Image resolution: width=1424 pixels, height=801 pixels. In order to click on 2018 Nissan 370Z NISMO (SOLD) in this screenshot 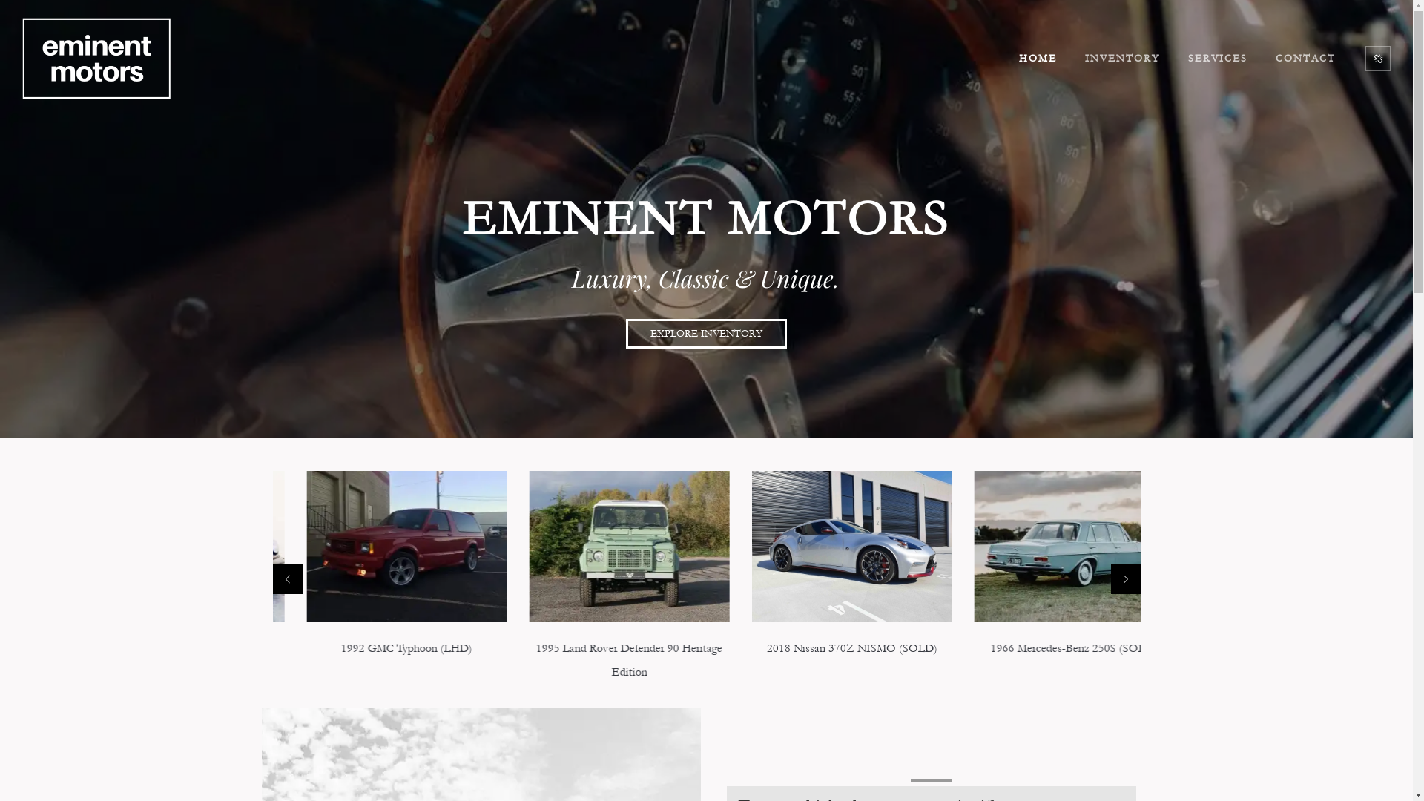, I will do `click(1029, 648)`.